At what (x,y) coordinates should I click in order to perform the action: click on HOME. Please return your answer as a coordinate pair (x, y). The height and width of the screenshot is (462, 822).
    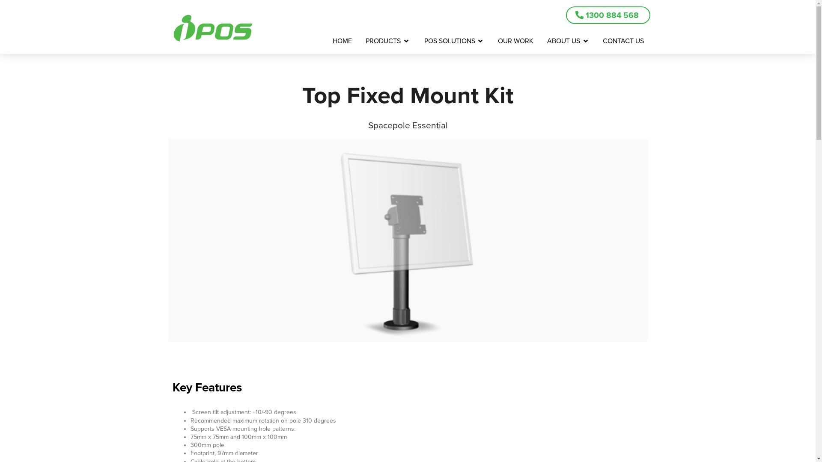
    Looking at the image, I should click on (342, 41).